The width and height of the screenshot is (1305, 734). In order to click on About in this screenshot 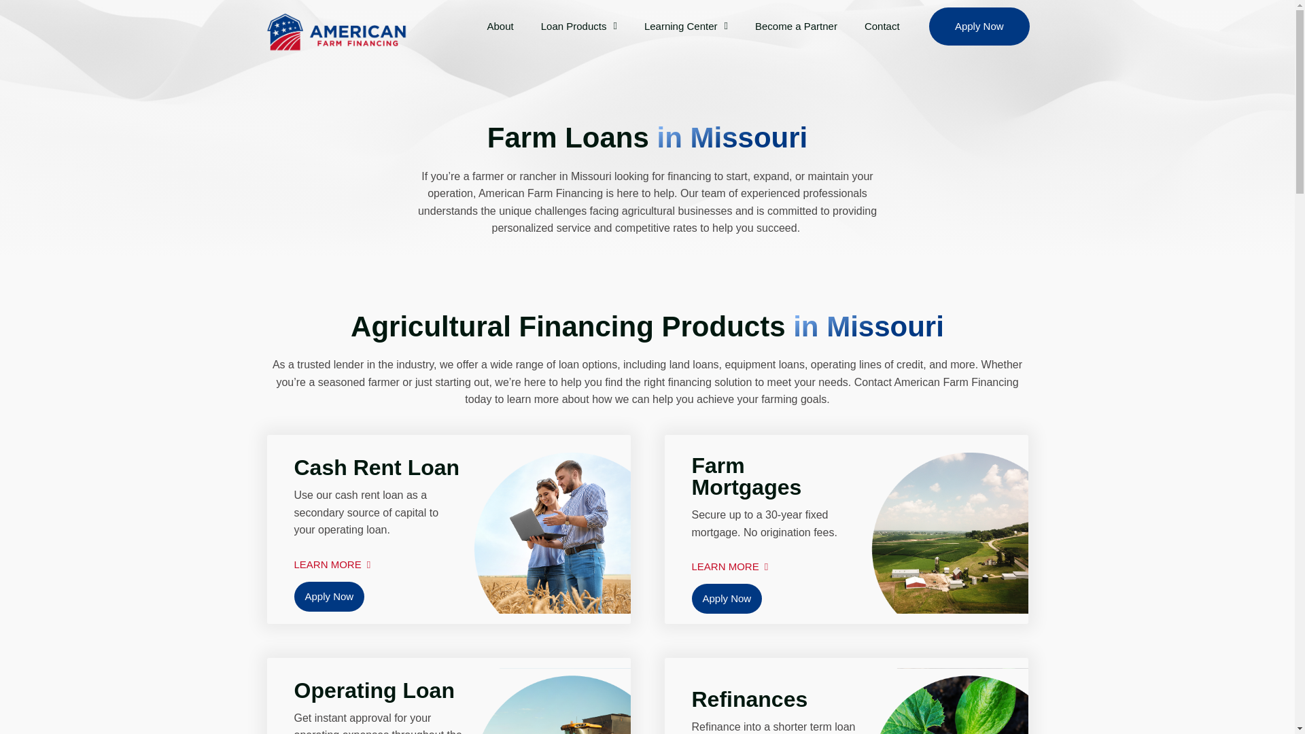, I will do `click(500, 26)`.